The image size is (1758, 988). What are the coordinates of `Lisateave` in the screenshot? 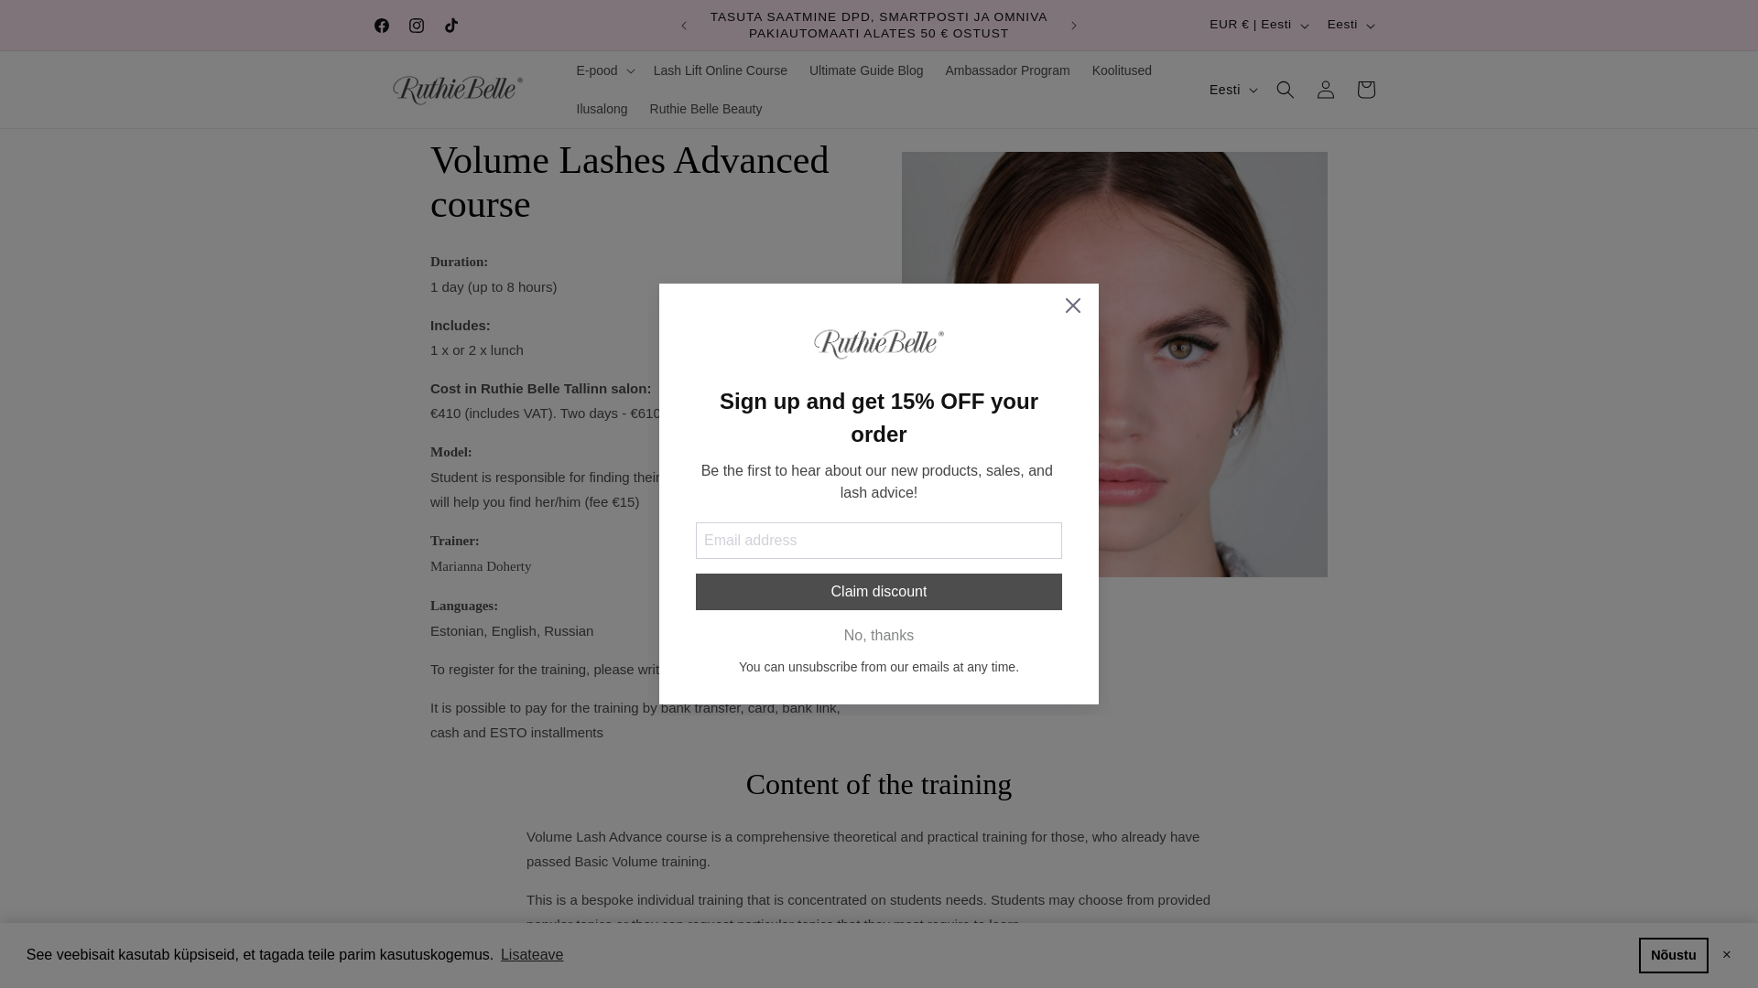 It's located at (531, 955).